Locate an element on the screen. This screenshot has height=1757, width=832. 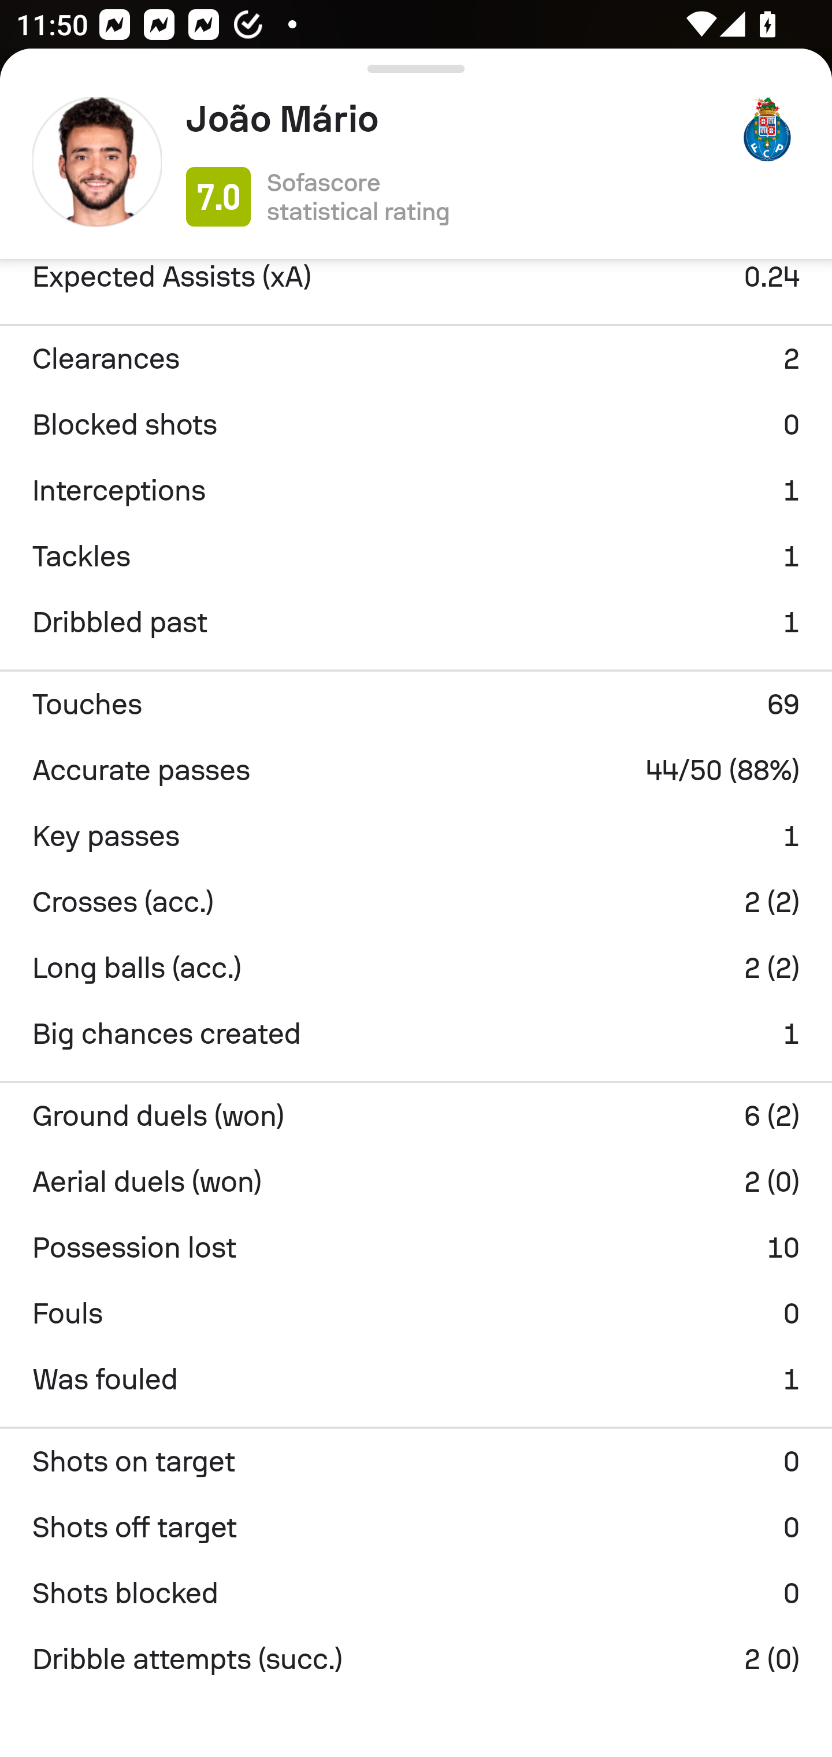
Ground duels (won) 6 (2) is located at coordinates (416, 1115).